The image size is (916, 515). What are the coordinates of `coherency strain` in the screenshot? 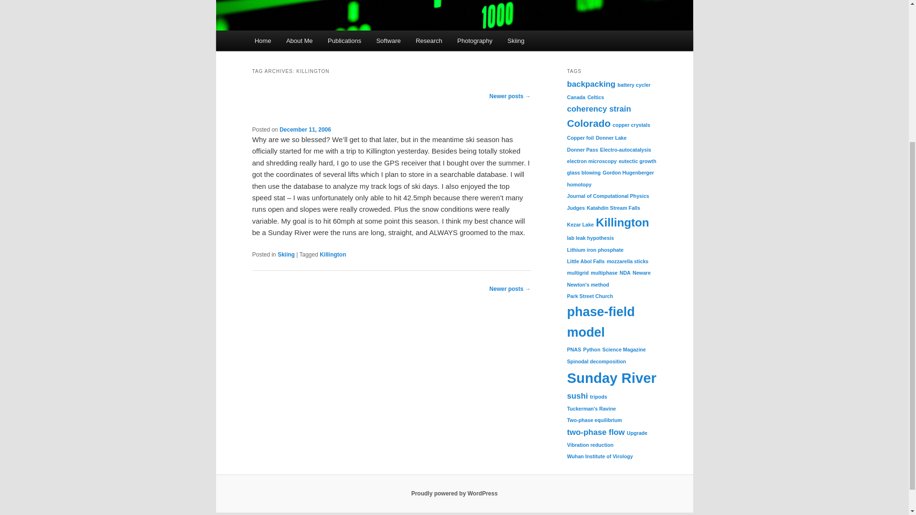 It's located at (599, 109).